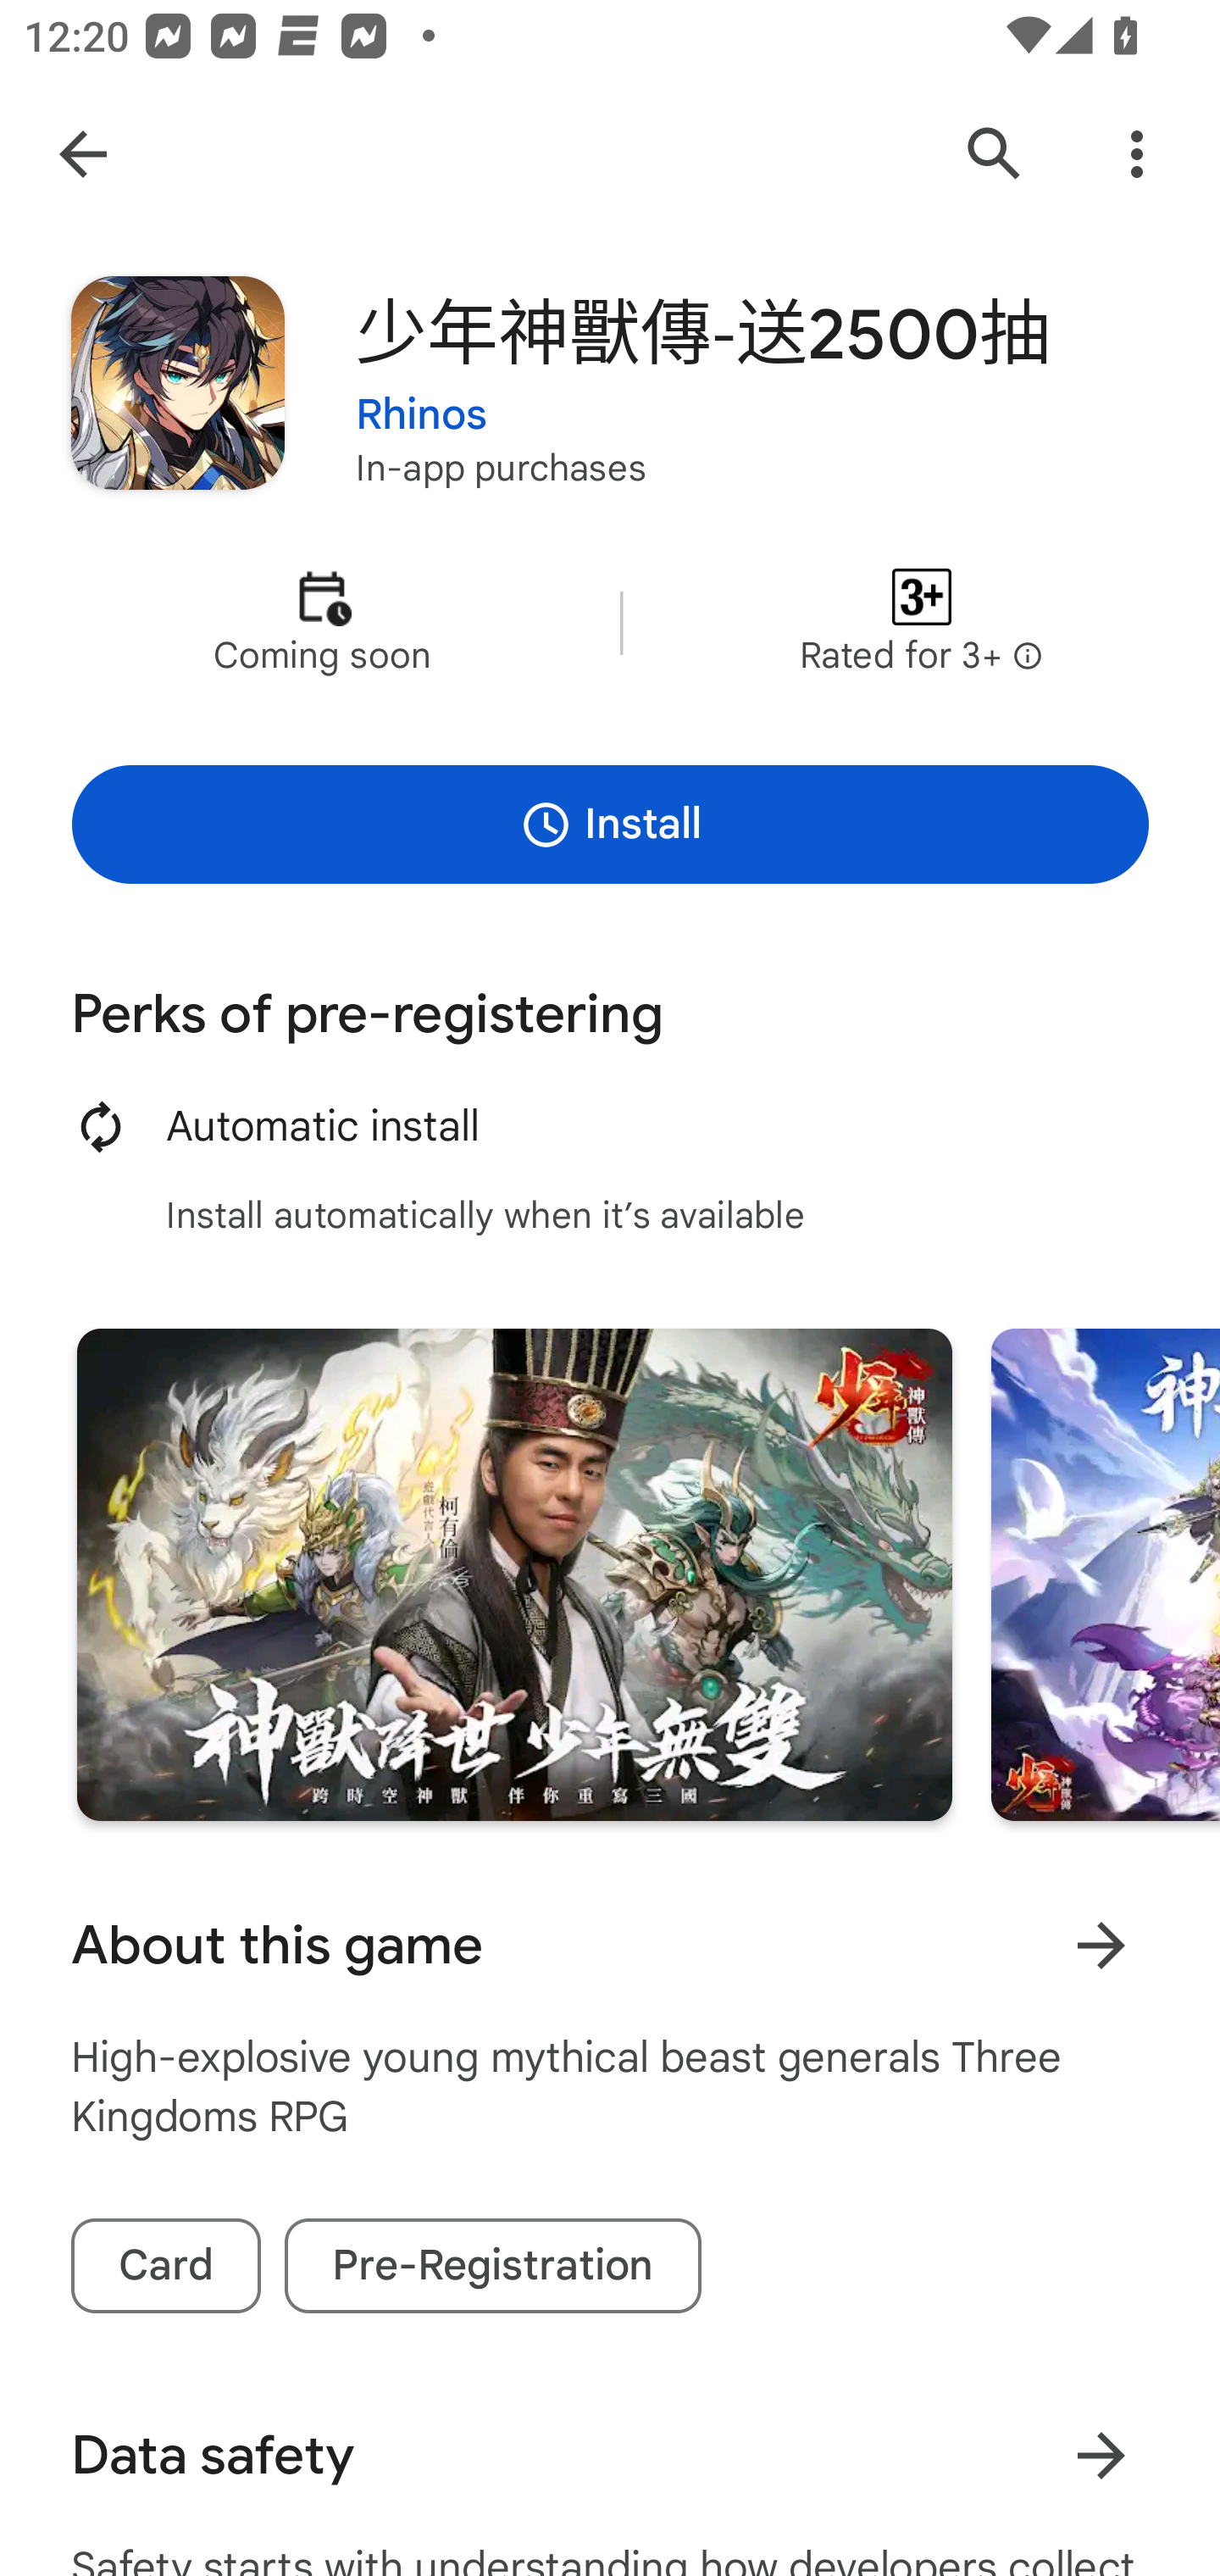 This screenshot has height=2576, width=1220. What do you see at coordinates (514, 1574) in the screenshot?
I see `Screenshot "1" of "7"` at bounding box center [514, 1574].